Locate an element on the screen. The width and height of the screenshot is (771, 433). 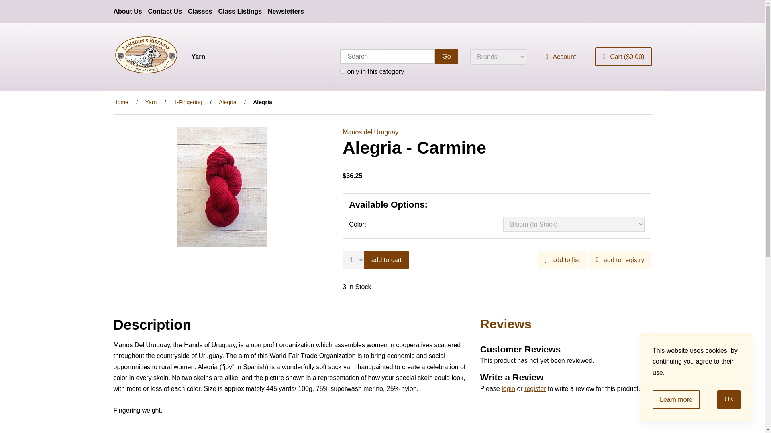
Classes is located at coordinates (200, 11).